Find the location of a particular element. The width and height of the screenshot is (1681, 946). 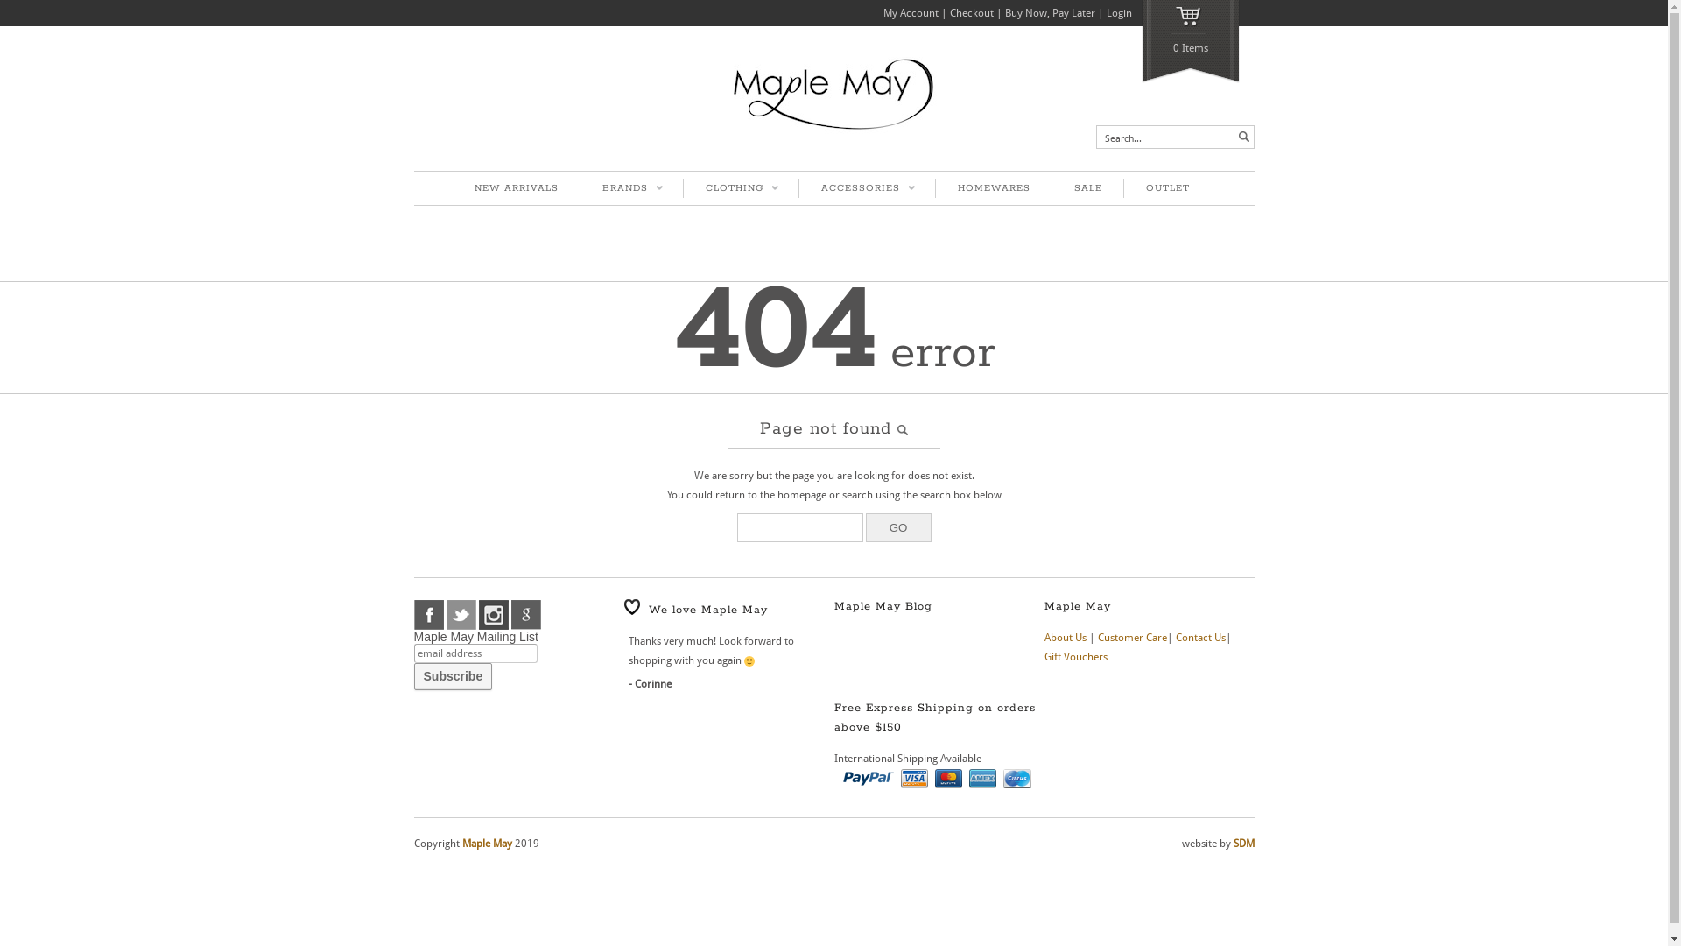

Login is located at coordinates (1119, 13).